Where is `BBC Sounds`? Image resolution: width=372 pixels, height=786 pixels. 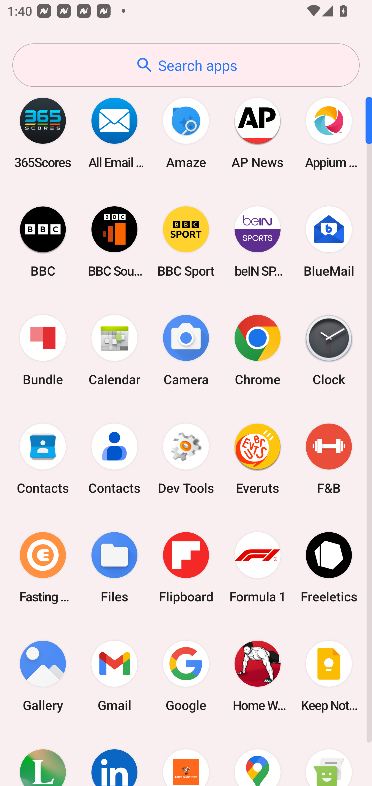 BBC Sounds is located at coordinates (114, 241).